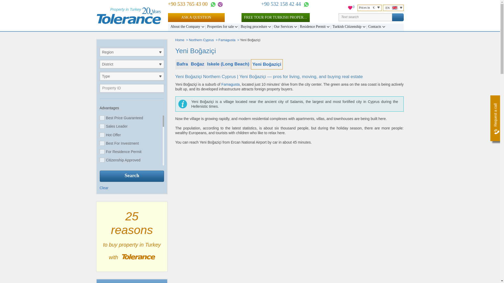 This screenshot has width=504, height=283. What do you see at coordinates (196, 17) in the screenshot?
I see `ASK A QUESTION` at bounding box center [196, 17].